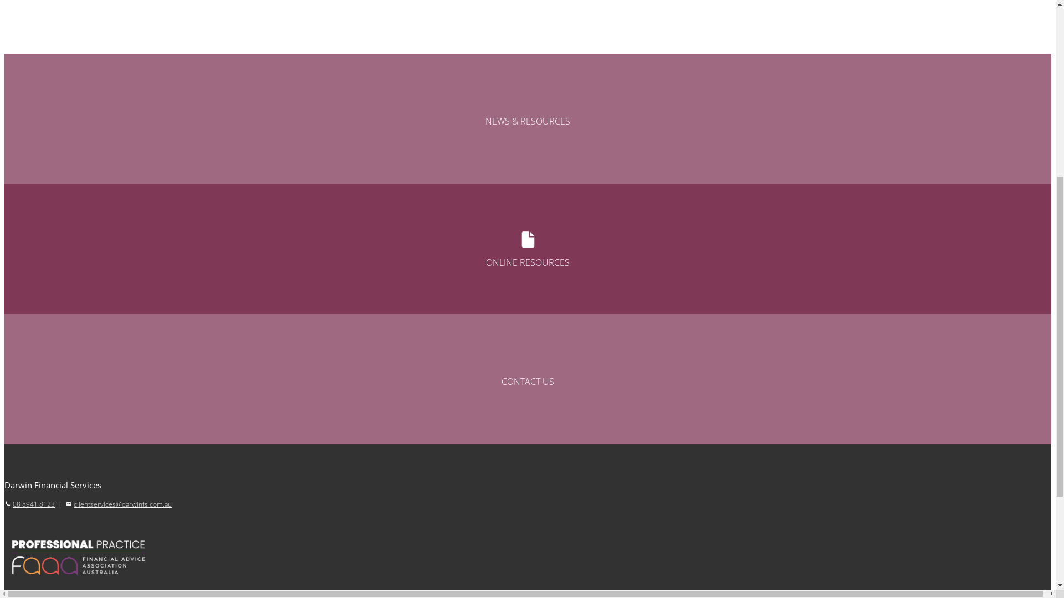 This screenshot has width=1064, height=598. What do you see at coordinates (824, 154) in the screenshot?
I see `Advice Services` at bounding box center [824, 154].